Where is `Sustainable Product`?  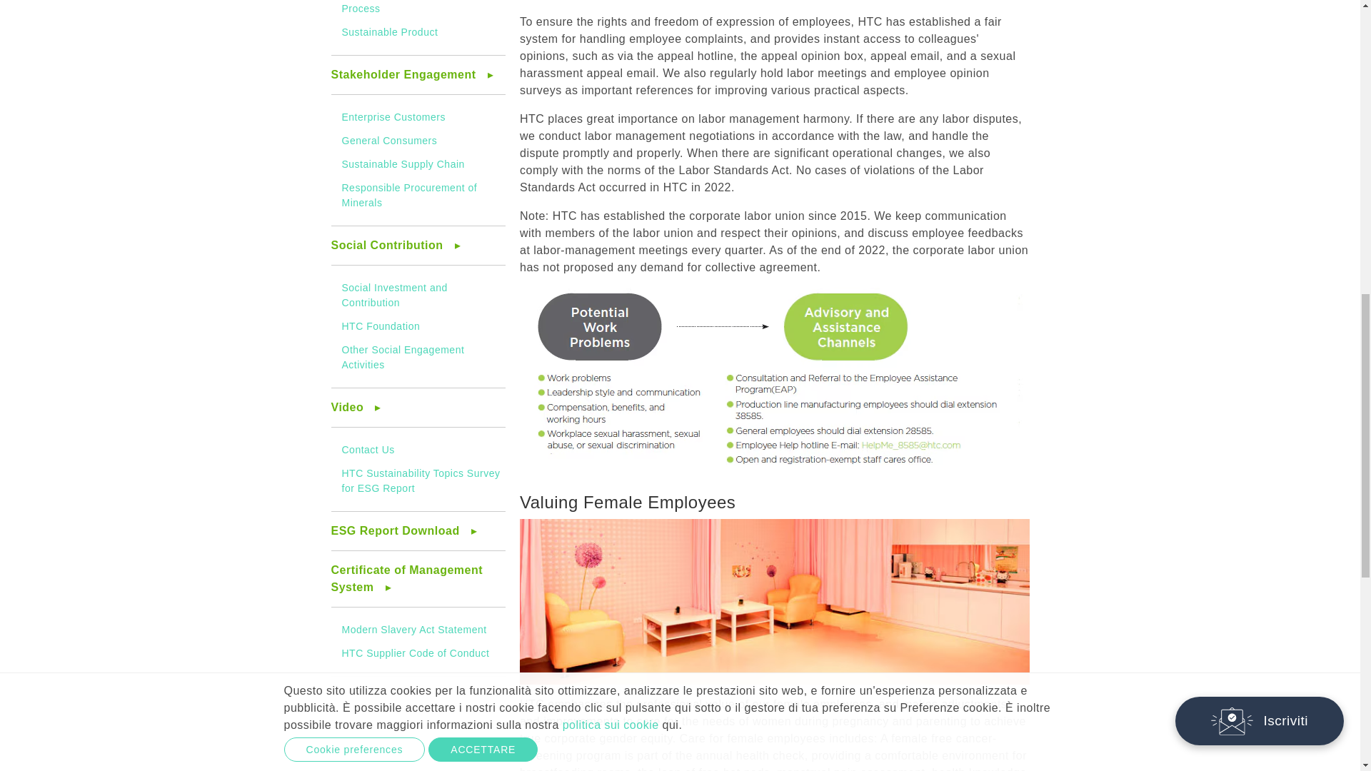 Sustainable Product is located at coordinates (389, 31).